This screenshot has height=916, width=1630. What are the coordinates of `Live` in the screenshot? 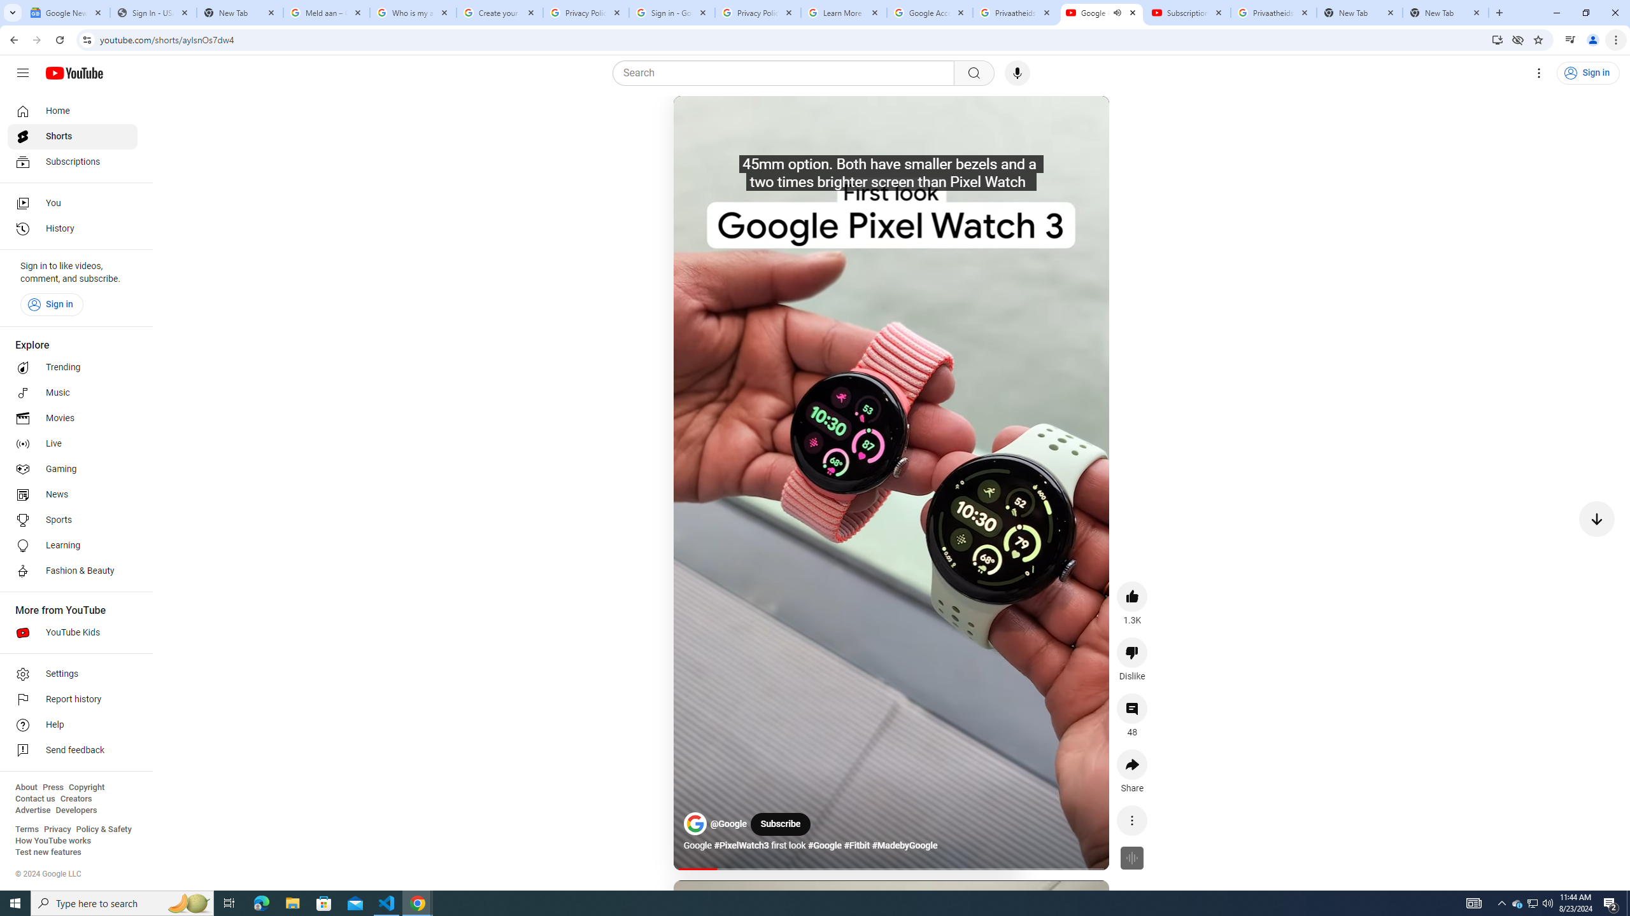 It's located at (73, 444).